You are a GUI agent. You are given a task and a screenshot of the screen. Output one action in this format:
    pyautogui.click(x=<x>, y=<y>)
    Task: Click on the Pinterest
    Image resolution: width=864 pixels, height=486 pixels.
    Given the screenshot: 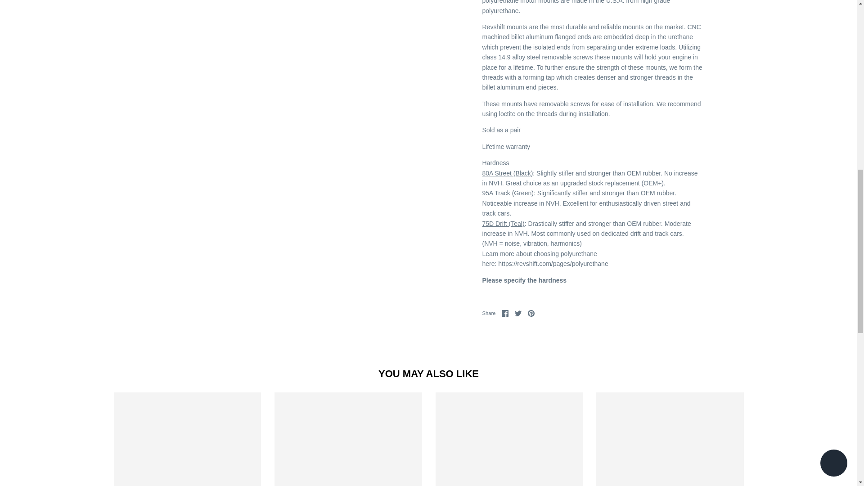 What is the action you would take?
    pyautogui.click(x=531, y=313)
    